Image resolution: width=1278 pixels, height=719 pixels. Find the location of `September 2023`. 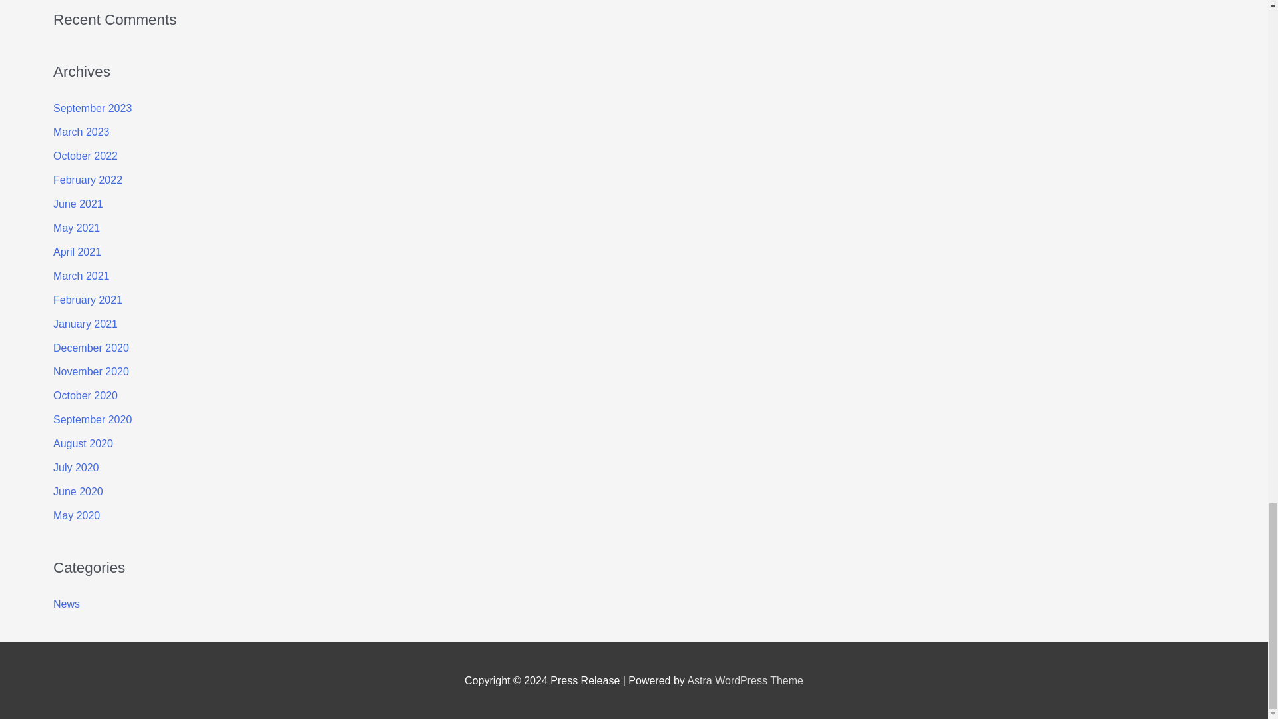

September 2023 is located at coordinates (92, 108).